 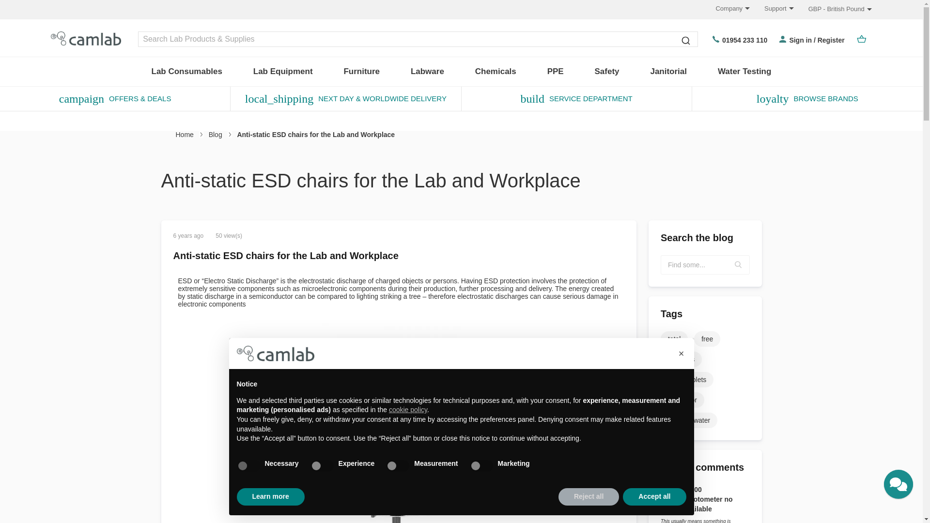 What do you see at coordinates (397, 466) in the screenshot?
I see `false` at bounding box center [397, 466].